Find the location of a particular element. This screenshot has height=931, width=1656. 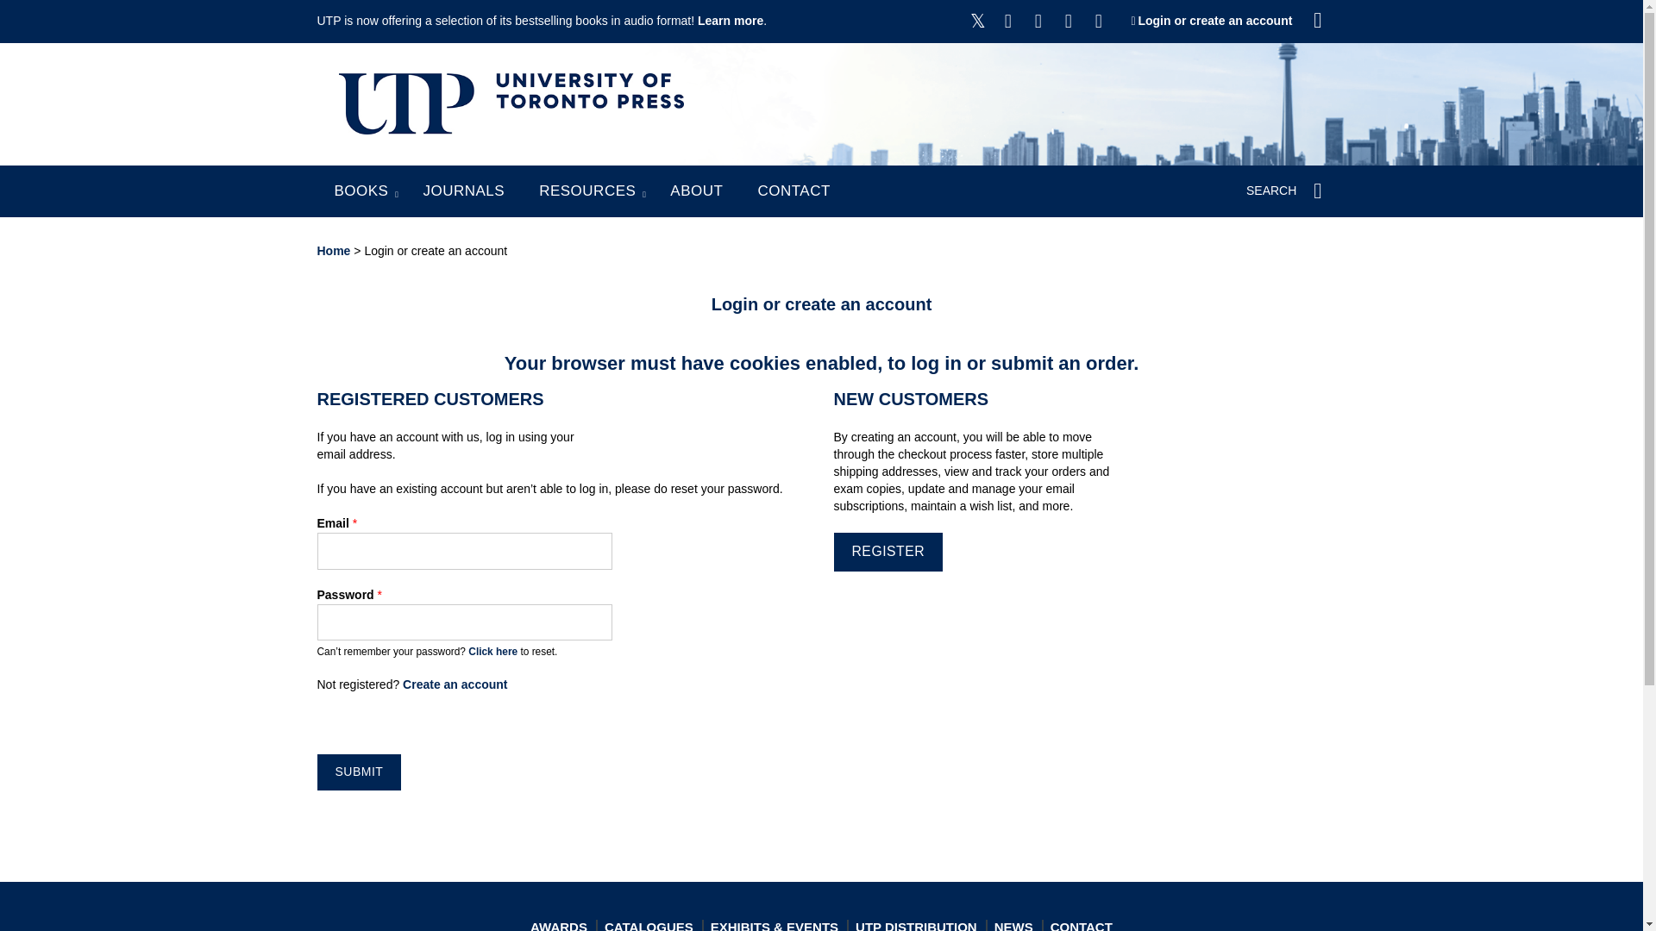

Click here is located at coordinates (492, 652).